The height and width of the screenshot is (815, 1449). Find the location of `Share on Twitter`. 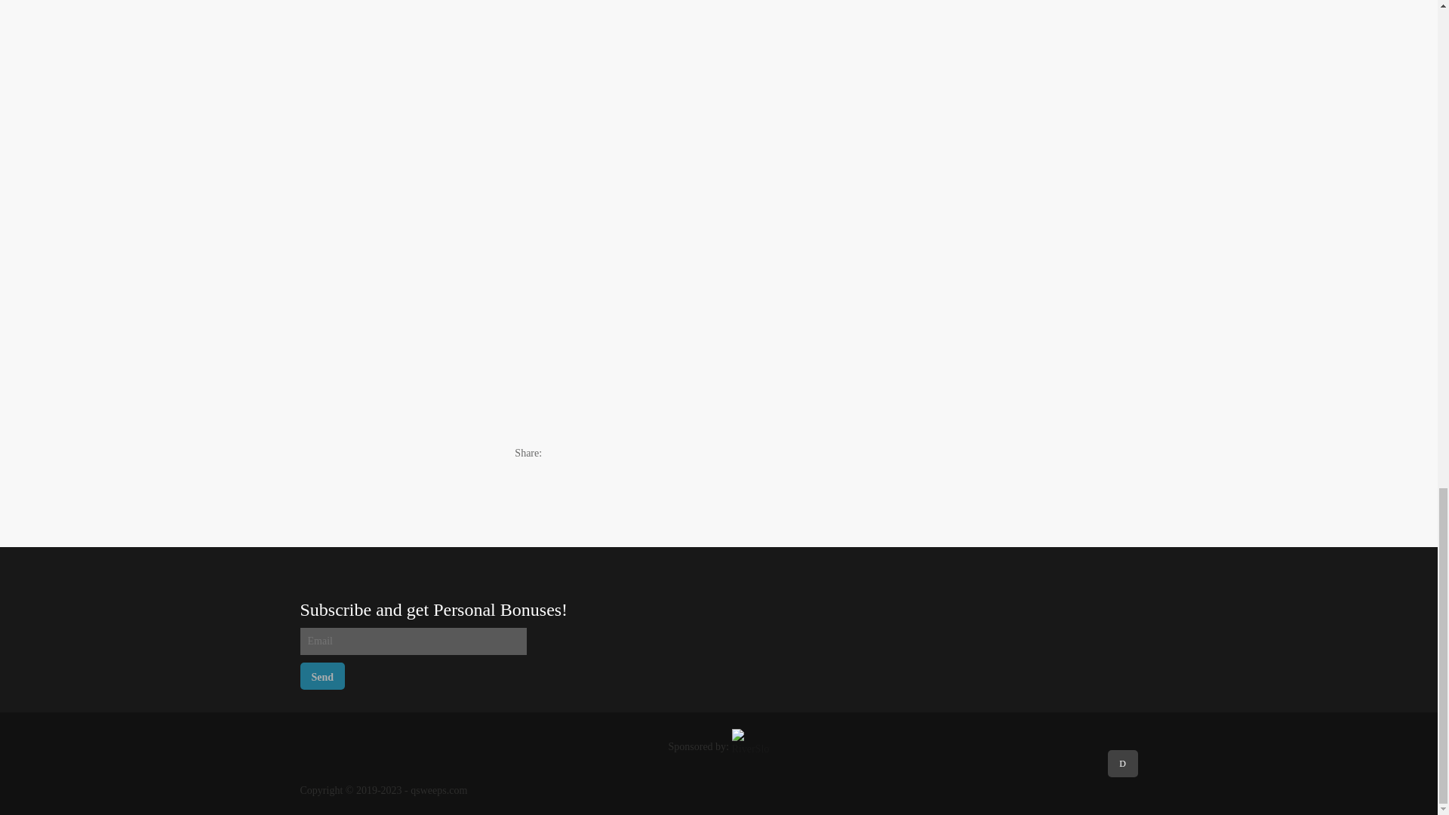

Share on Twitter is located at coordinates (593, 453).